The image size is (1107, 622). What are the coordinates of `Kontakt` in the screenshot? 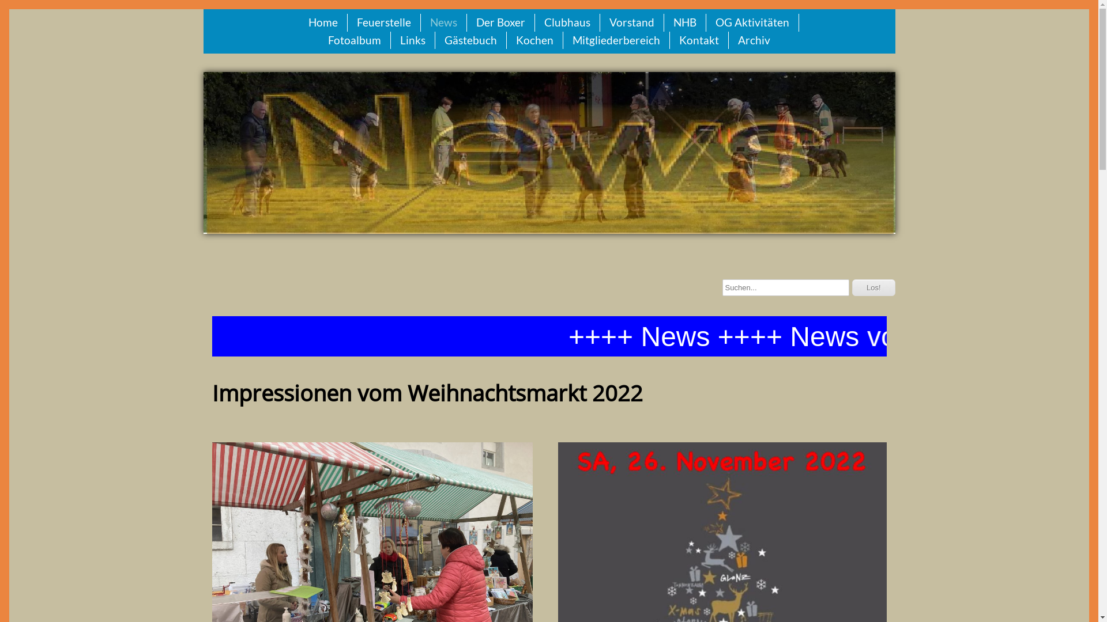 It's located at (699, 40).